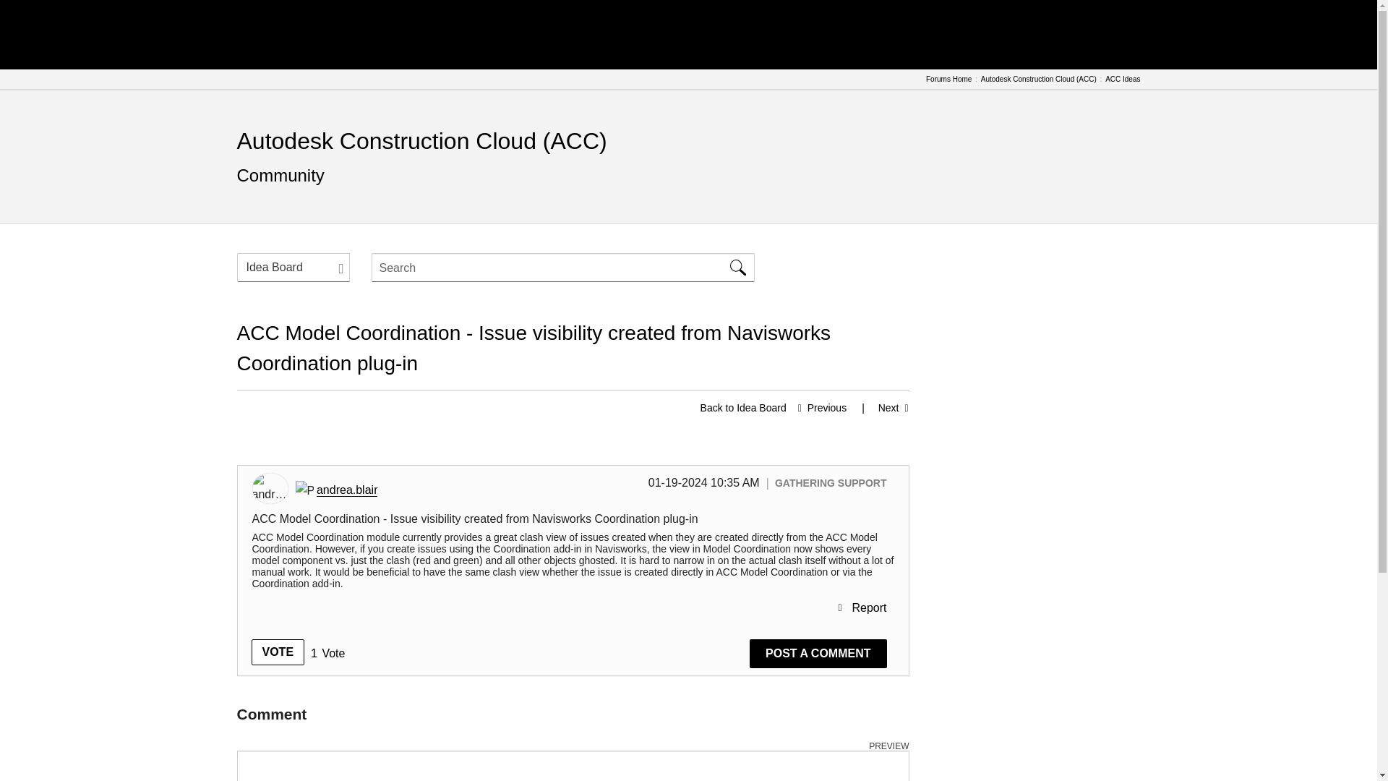 Image resolution: width=1388 pixels, height=781 pixels. I want to click on ACC Ideas, so click(1122, 80).